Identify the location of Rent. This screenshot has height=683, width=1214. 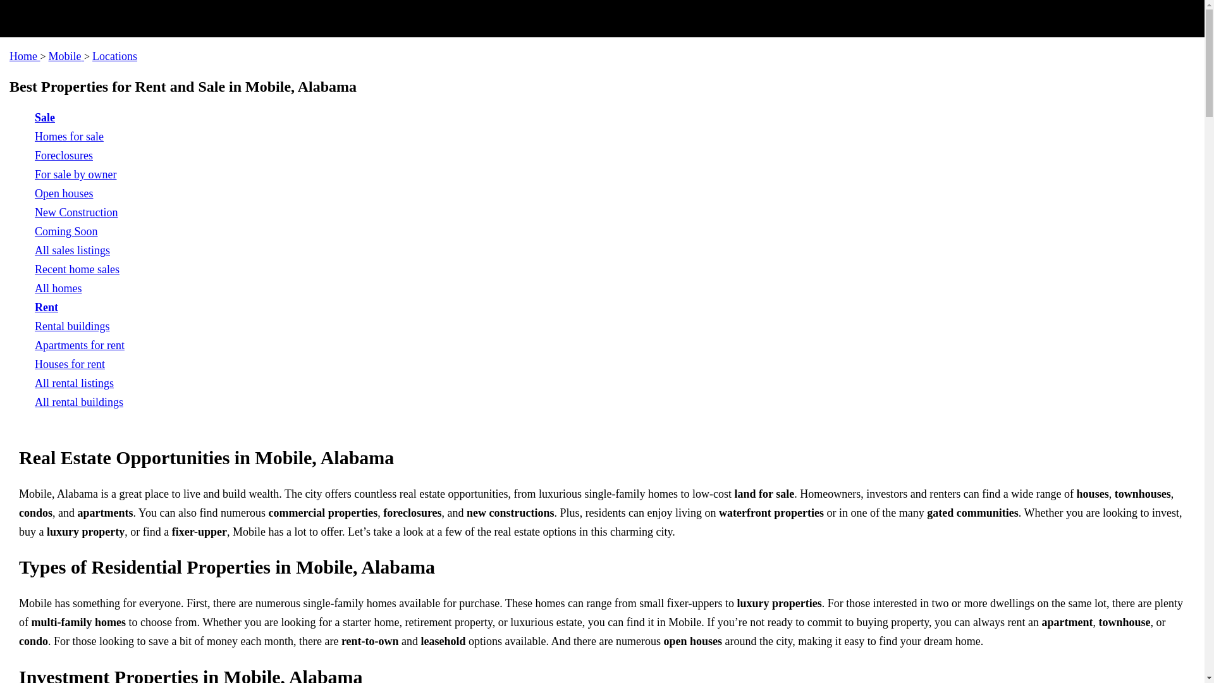
(47, 307).